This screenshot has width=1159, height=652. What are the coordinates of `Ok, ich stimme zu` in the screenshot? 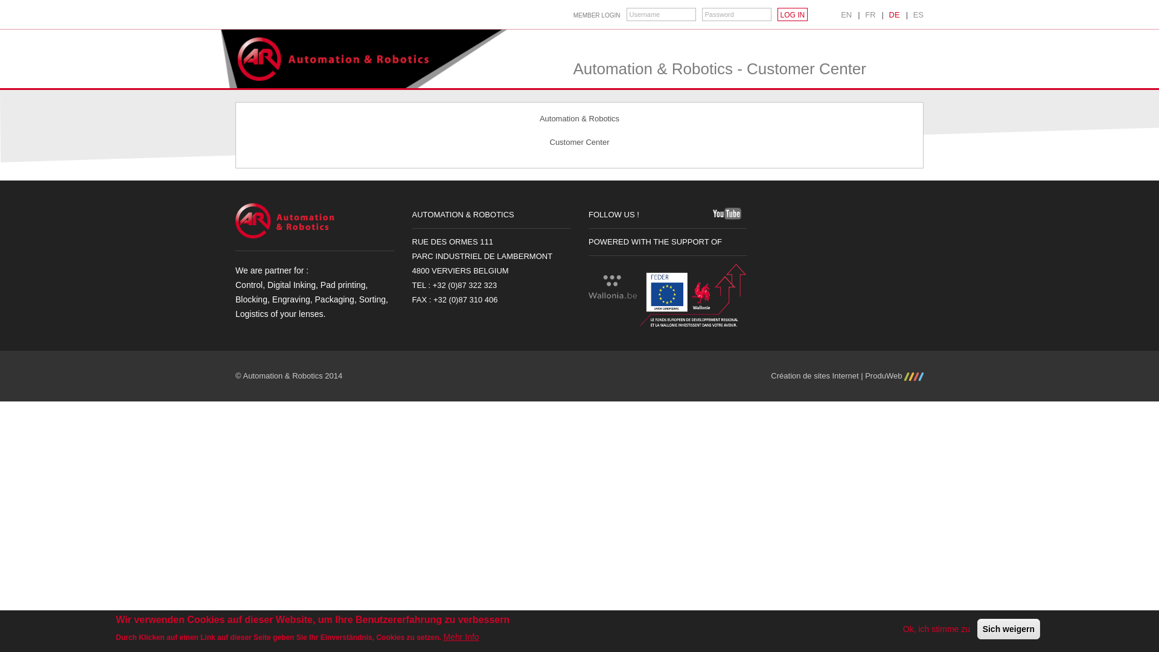 It's located at (937, 629).